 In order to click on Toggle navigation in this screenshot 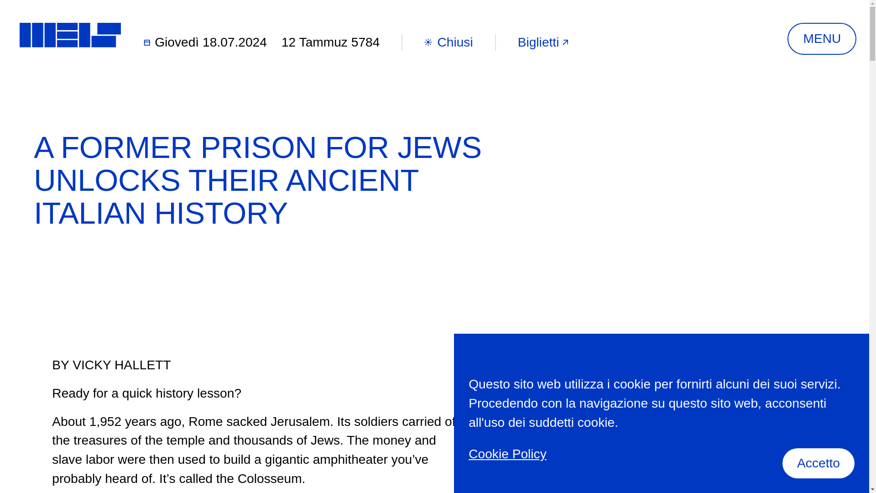, I will do `click(822, 38)`.